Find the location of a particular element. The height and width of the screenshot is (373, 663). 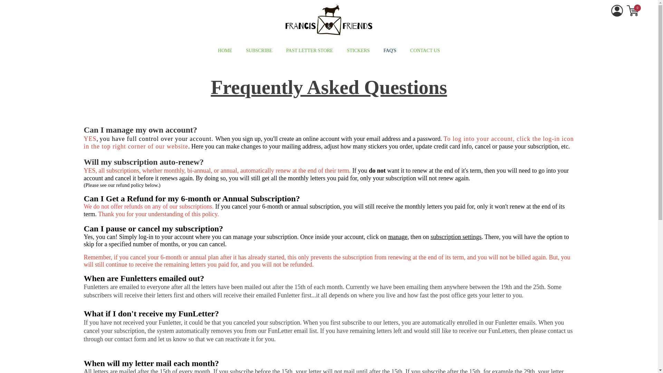

PAST LETTER STORE is located at coordinates (310, 51).